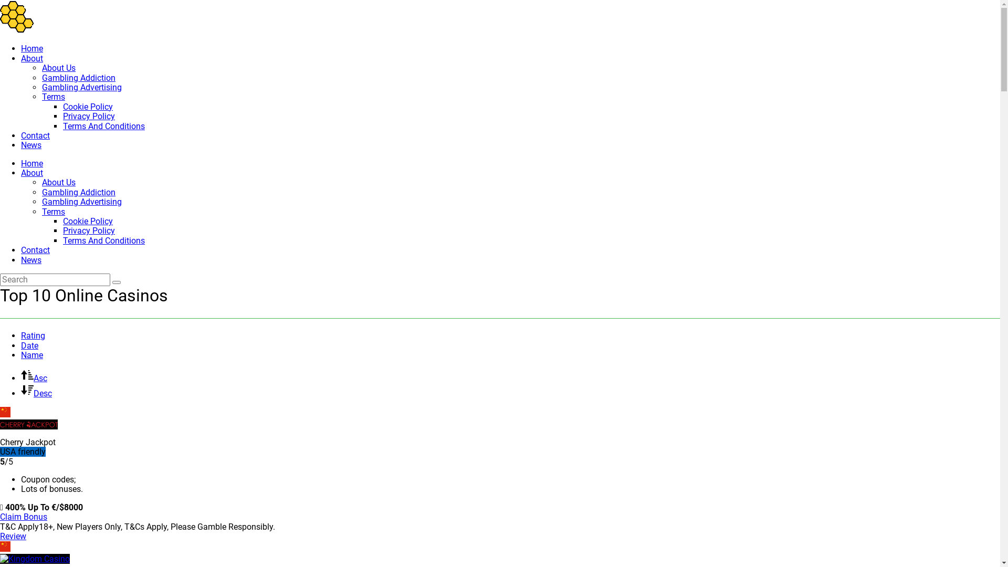 The width and height of the screenshot is (1008, 567). What do you see at coordinates (32, 355) in the screenshot?
I see `Name` at bounding box center [32, 355].